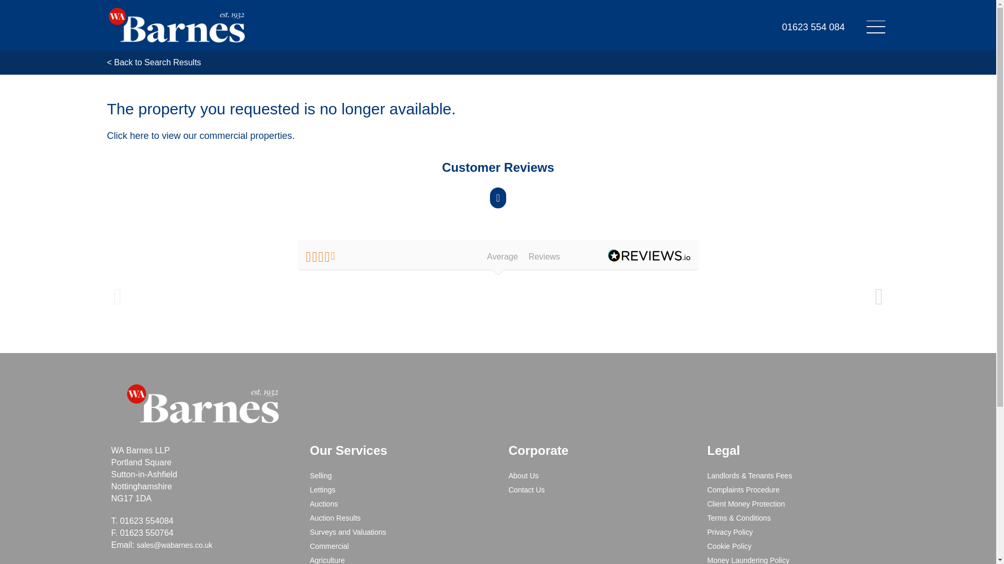  Describe the element at coordinates (497, 268) in the screenshot. I see `Reviews Carousel Widget` at that location.